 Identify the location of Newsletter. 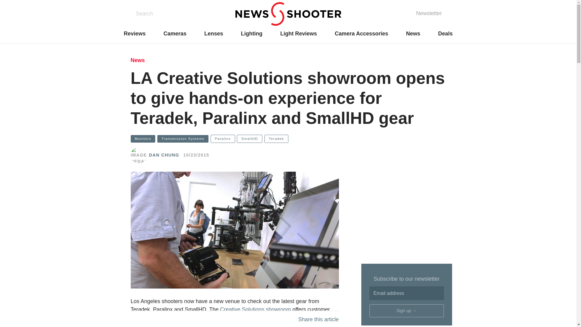
(428, 14).